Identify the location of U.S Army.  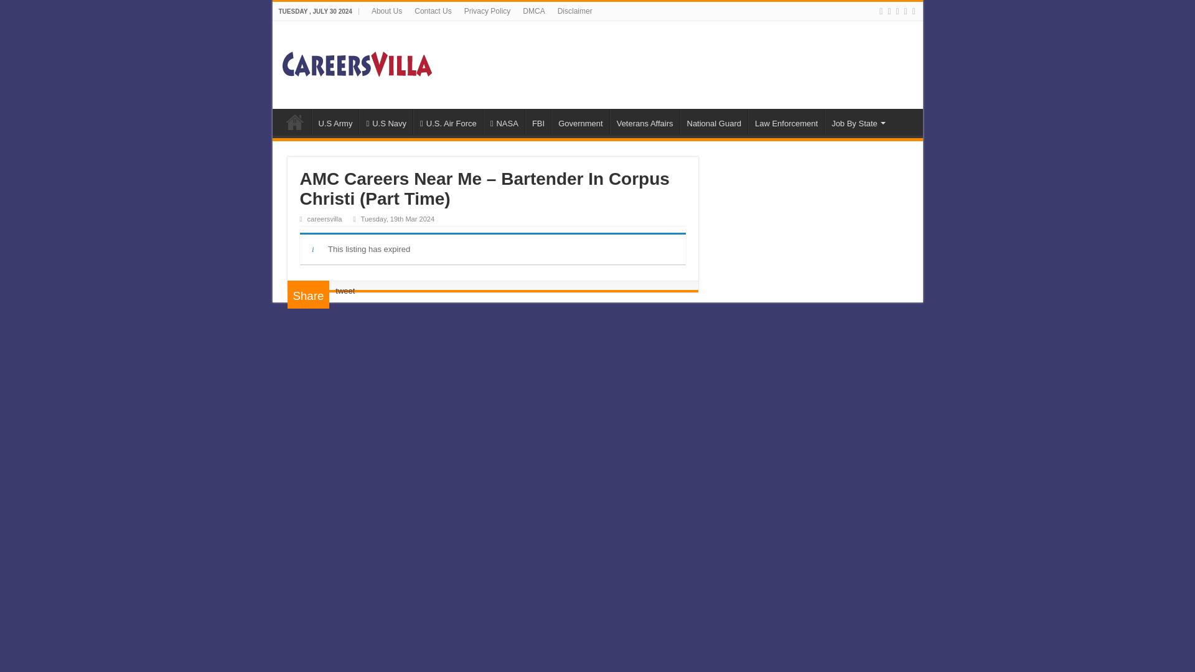
(335, 122).